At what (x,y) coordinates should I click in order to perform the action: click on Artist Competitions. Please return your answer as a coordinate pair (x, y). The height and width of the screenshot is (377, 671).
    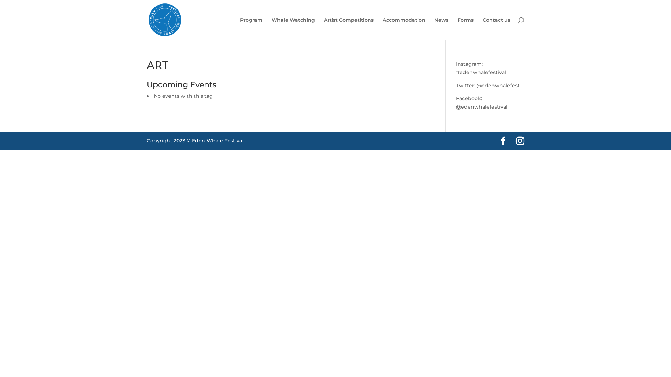
    Looking at the image, I should click on (349, 29).